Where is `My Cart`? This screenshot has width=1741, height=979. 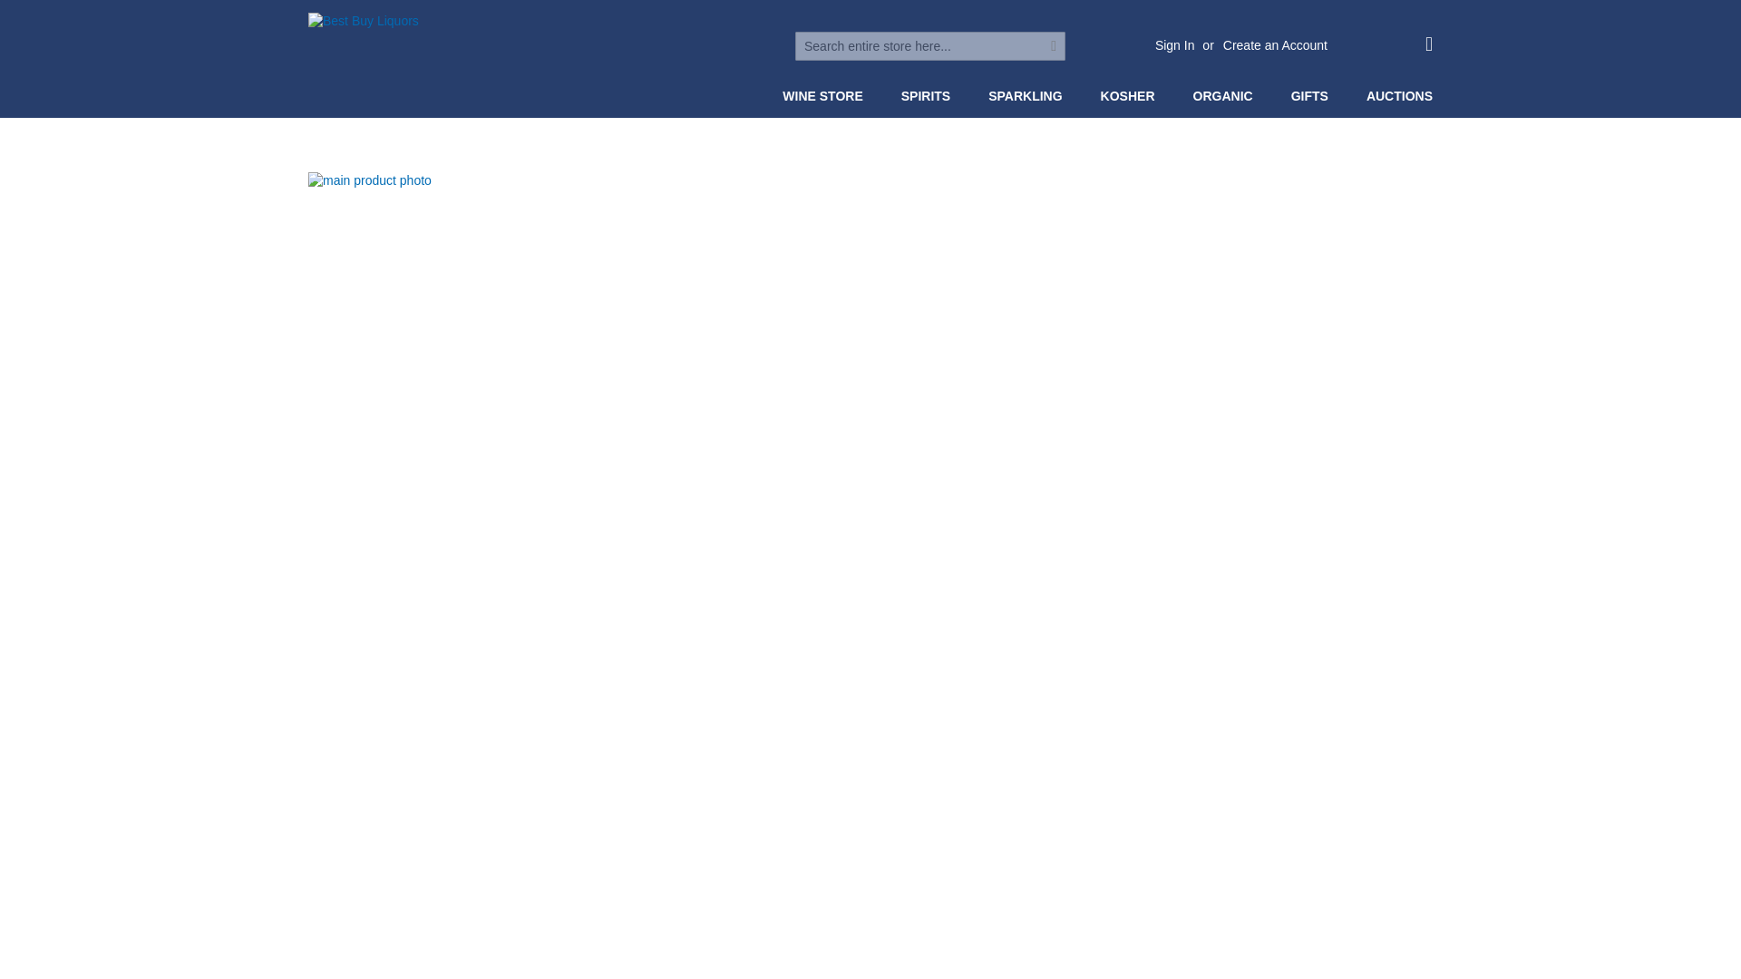 My Cart is located at coordinates (1429, 44).